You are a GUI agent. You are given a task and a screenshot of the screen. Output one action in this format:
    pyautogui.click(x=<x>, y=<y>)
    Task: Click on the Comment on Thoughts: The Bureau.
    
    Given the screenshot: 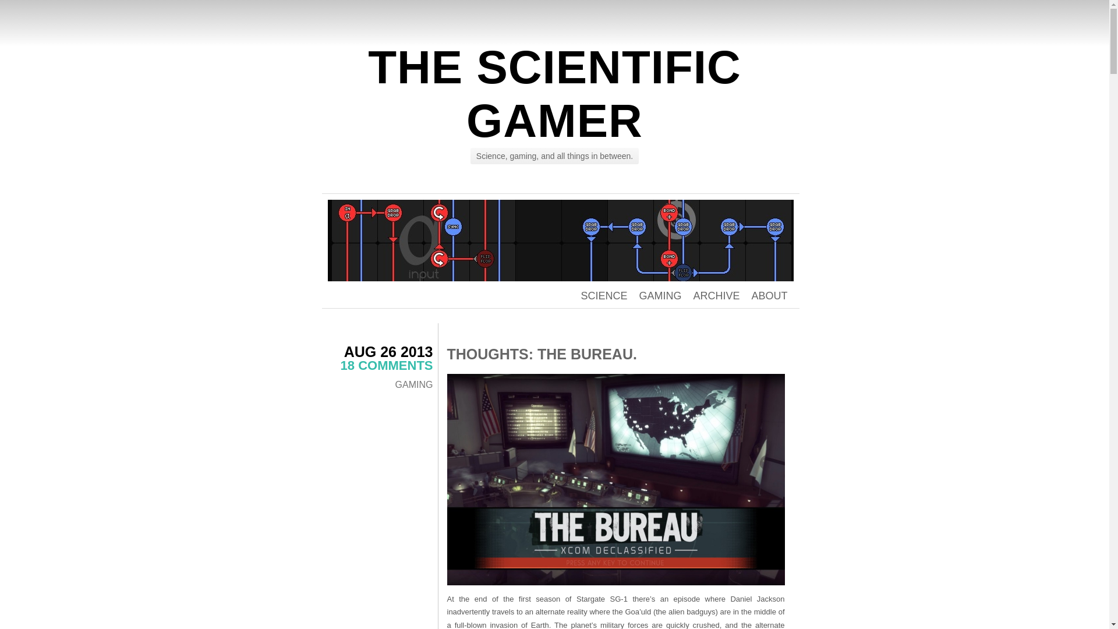 What is the action you would take?
    pyautogui.click(x=387, y=365)
    